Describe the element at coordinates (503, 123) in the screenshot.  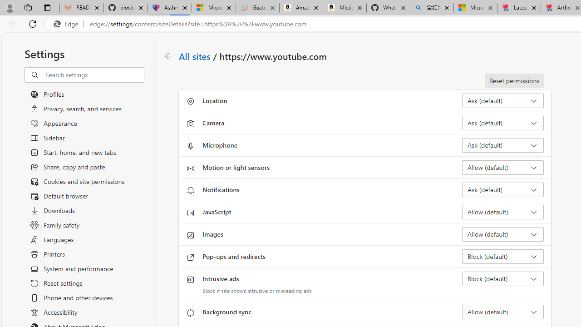
I see `Camera Ask (default)` at that location.